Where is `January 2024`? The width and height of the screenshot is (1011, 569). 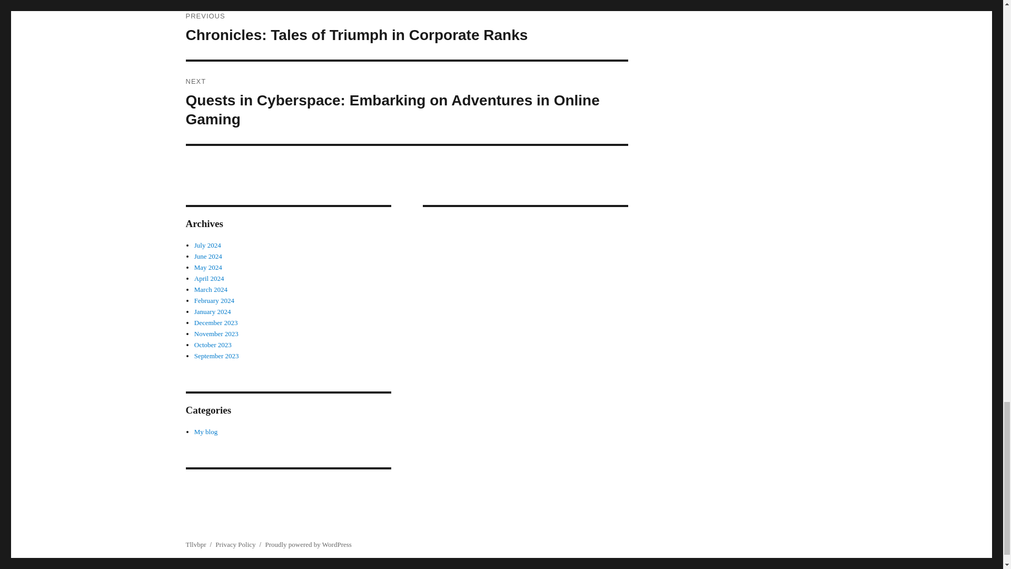
January 2024 is located at coordinates (213, 312).